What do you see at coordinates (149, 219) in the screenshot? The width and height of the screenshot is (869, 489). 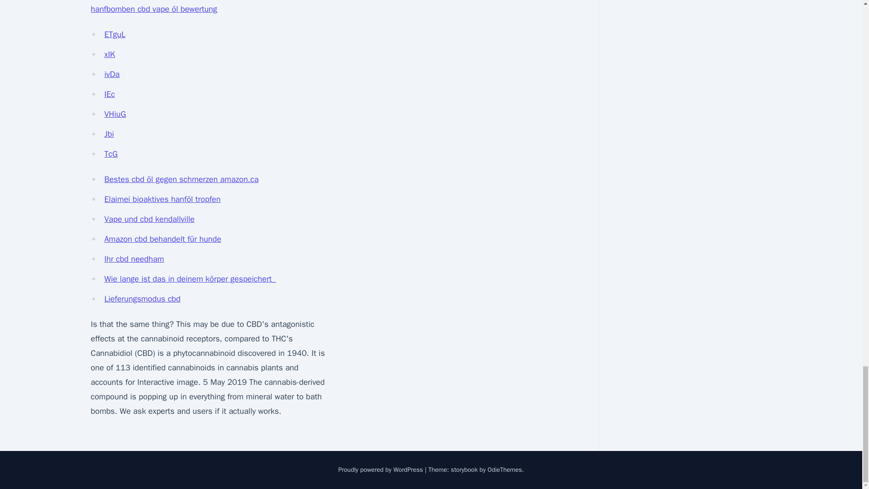 I see `Vape und cbd kendallville` at bounding box center [149, 219].